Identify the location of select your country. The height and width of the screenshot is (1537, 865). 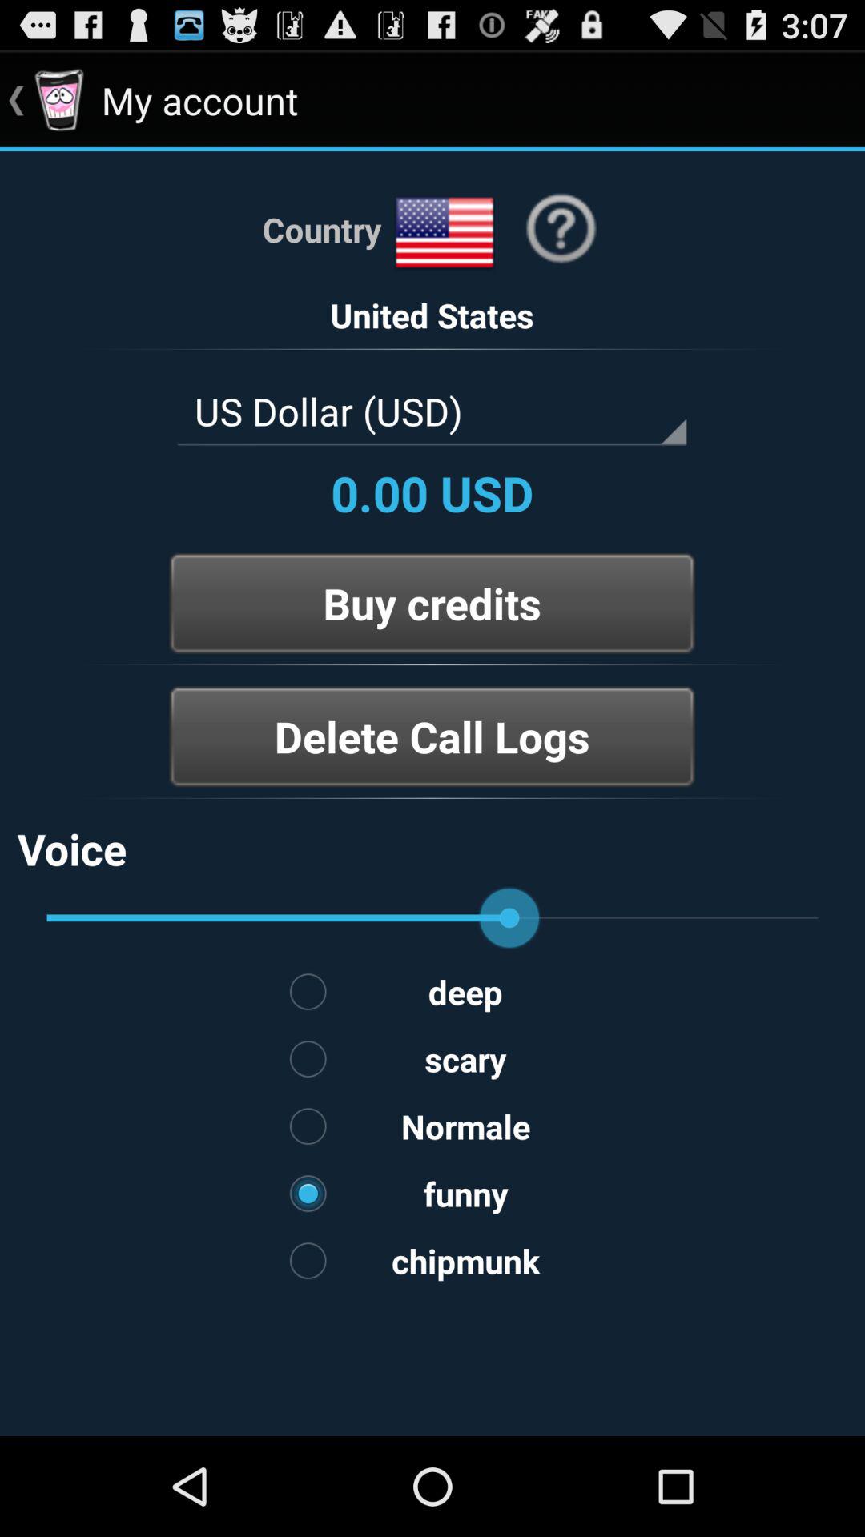
(445, 233).